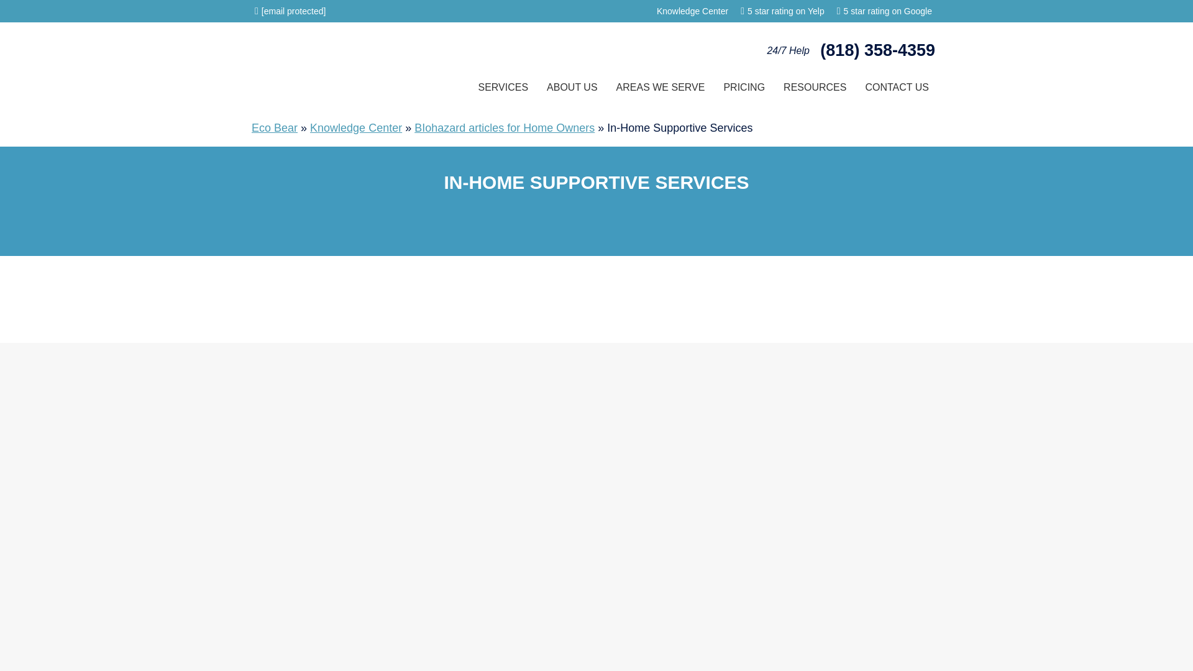 Image resolution: width=1193 pixels, height=671 pixels. I want to click on RESOURCES, so click(815, 87).